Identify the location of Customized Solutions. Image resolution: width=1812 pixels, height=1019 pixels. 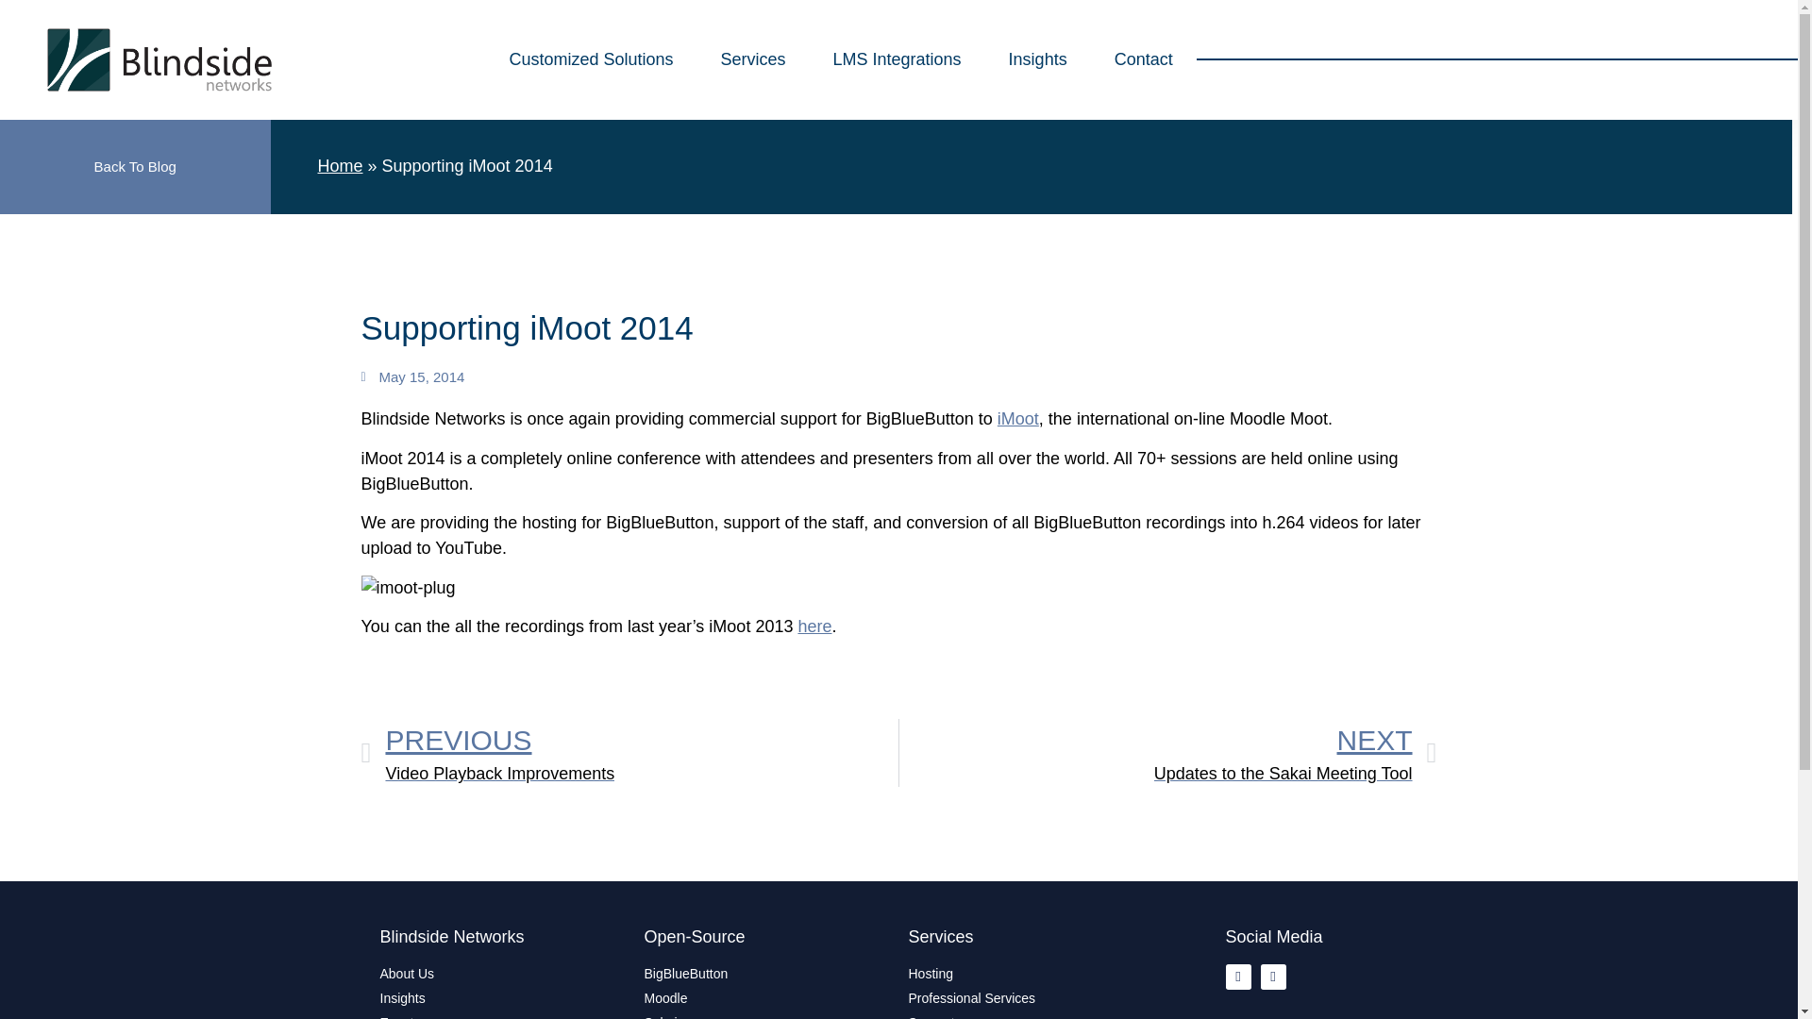
(629, 753).